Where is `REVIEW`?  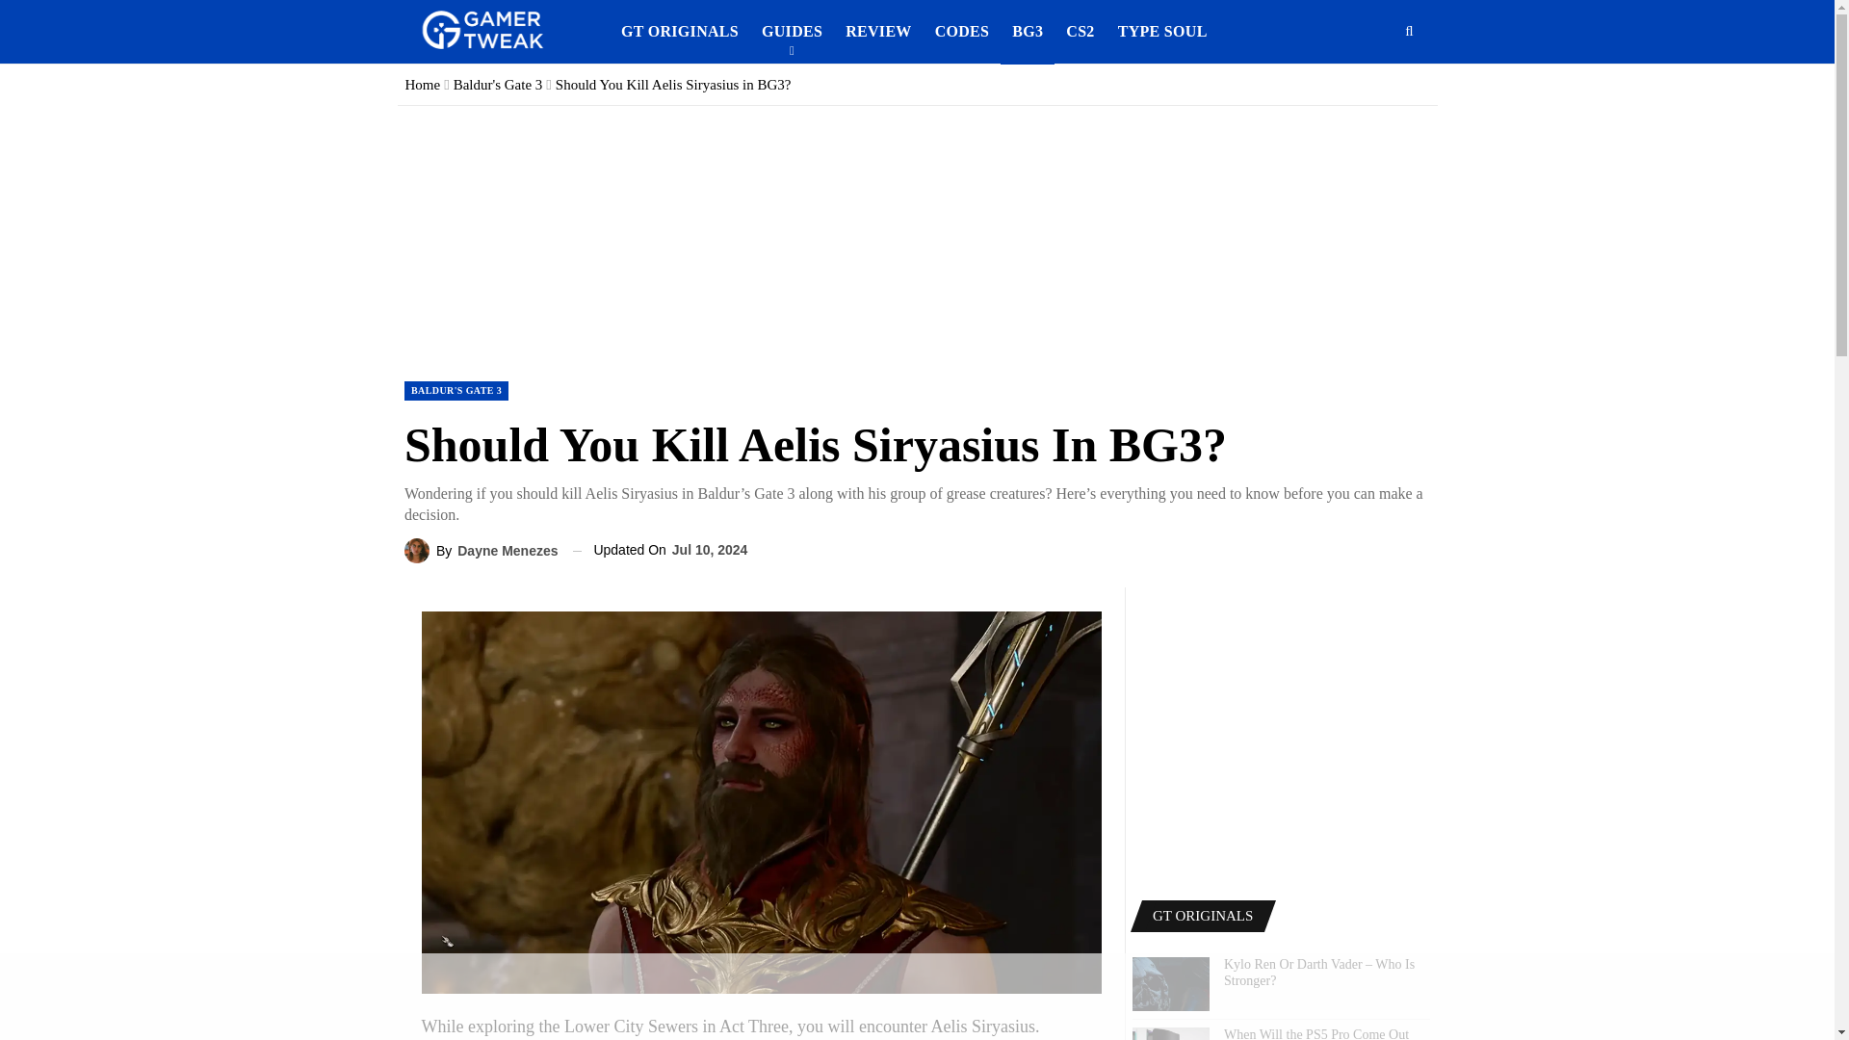
REVIEW is located at coordinates (878, 31).